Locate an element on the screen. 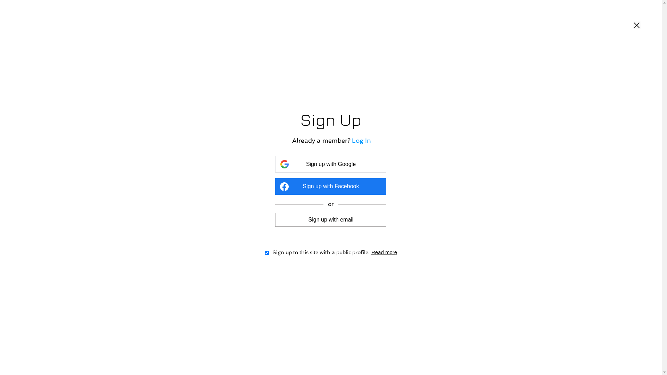  Sign up with email is located at coordinates (331, 219).